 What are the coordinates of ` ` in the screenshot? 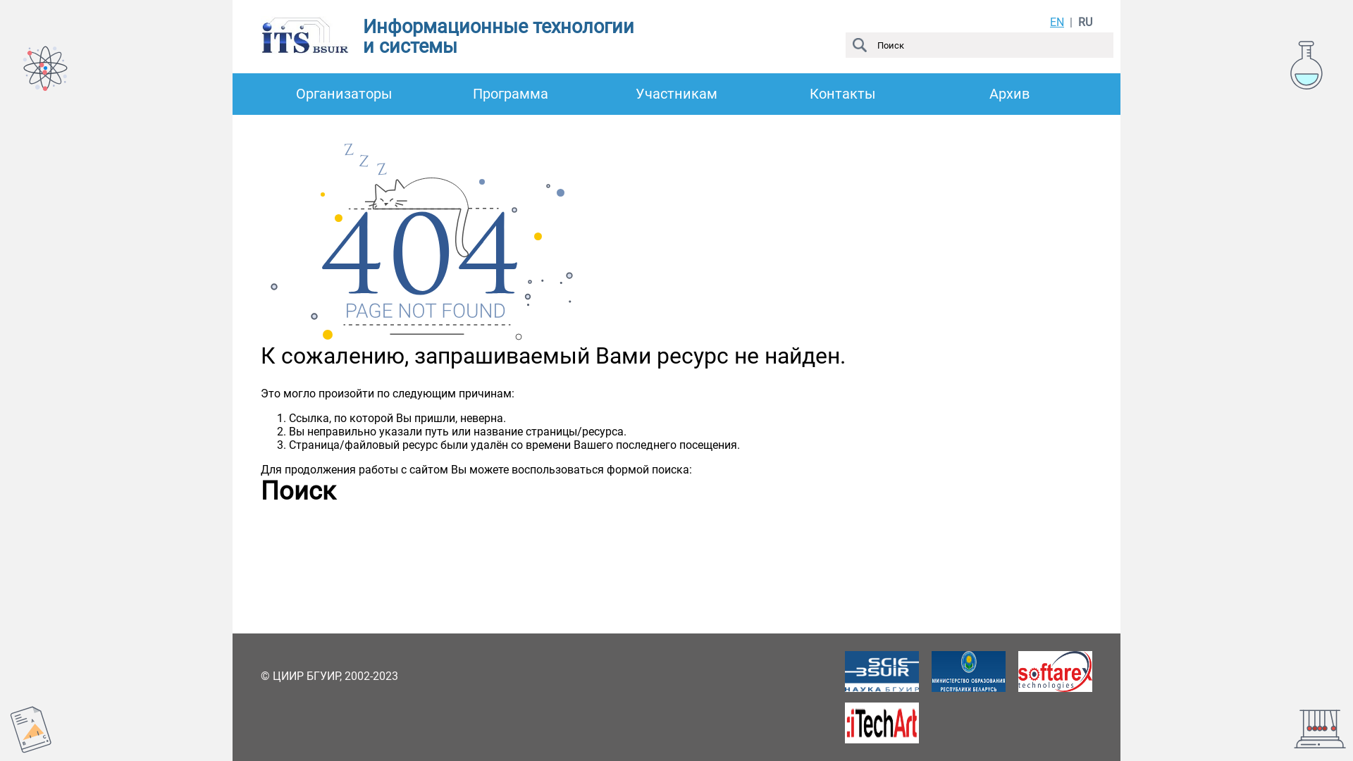 It's located at (3, 7).